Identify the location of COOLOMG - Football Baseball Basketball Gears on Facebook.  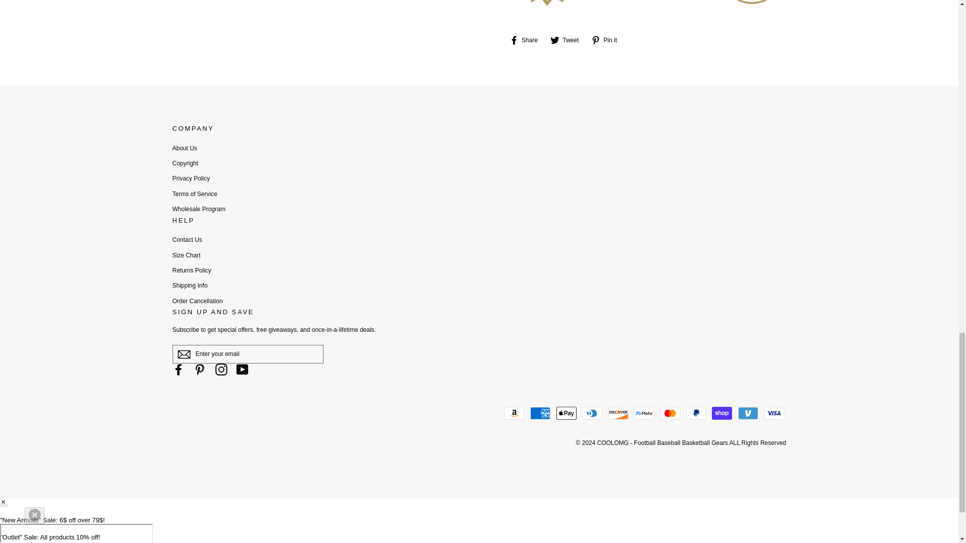
(178, 369).